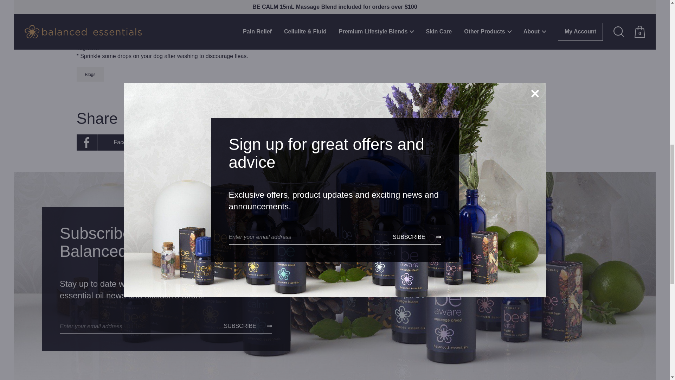 This screenshot has width=675, height=380. I want to click on Twitter, so click(262, 142).